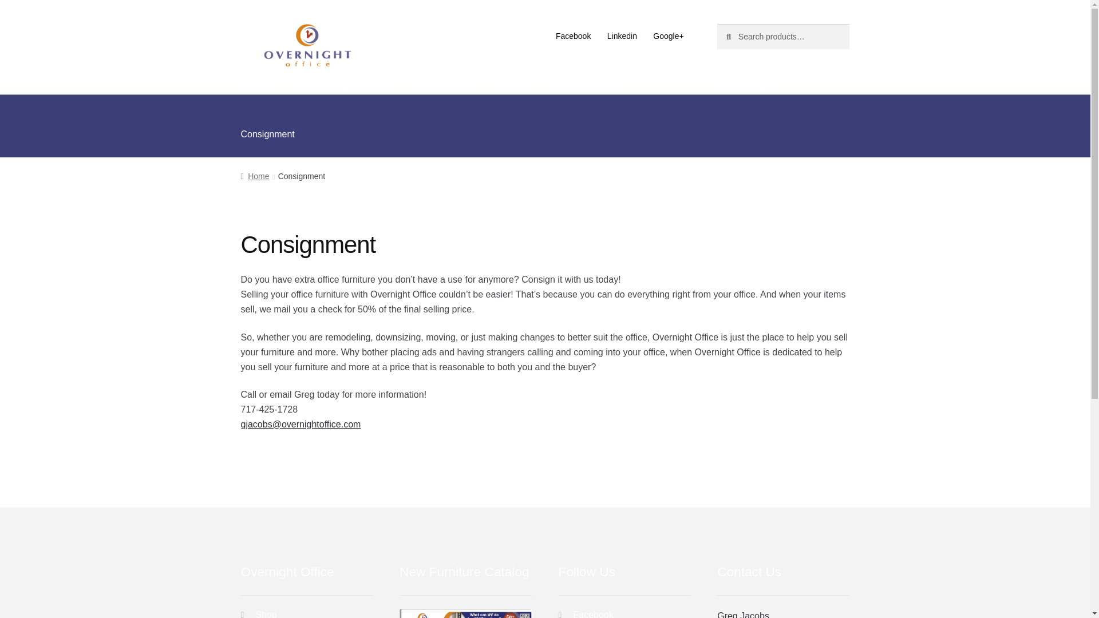 Image resolution: width=1099 pixels, height=618 pixels. I want to click on Linkedin, so click(622, 36).